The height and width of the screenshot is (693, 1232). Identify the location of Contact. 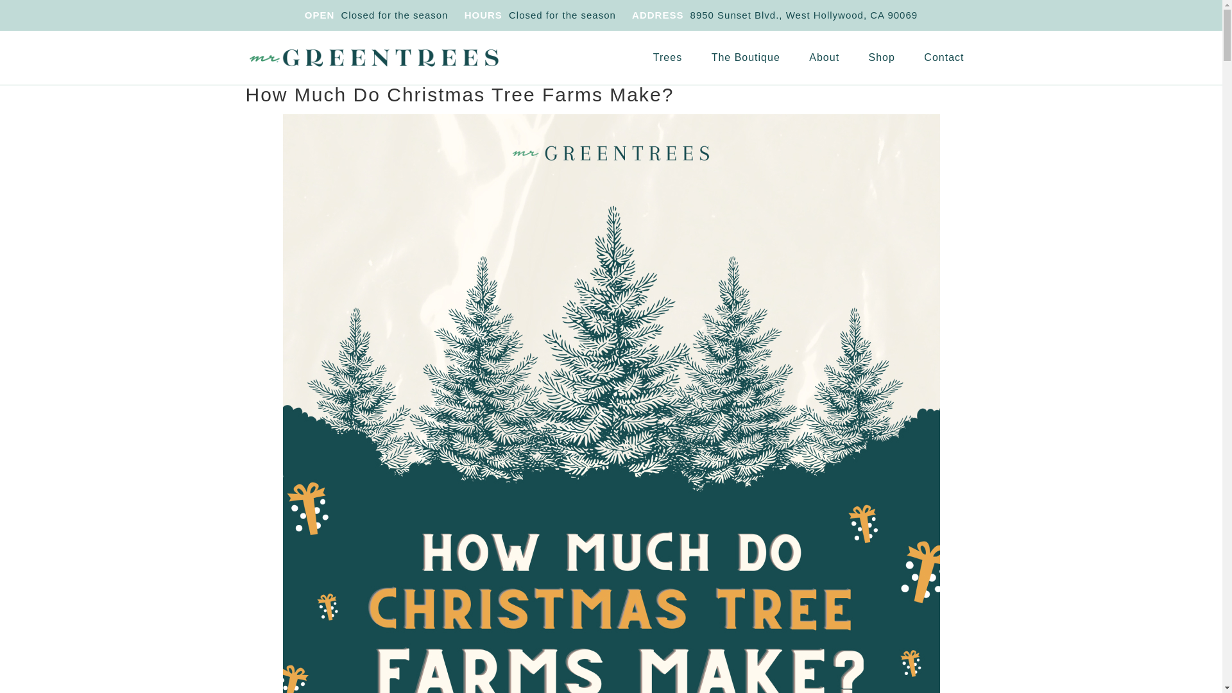
(944, 57).